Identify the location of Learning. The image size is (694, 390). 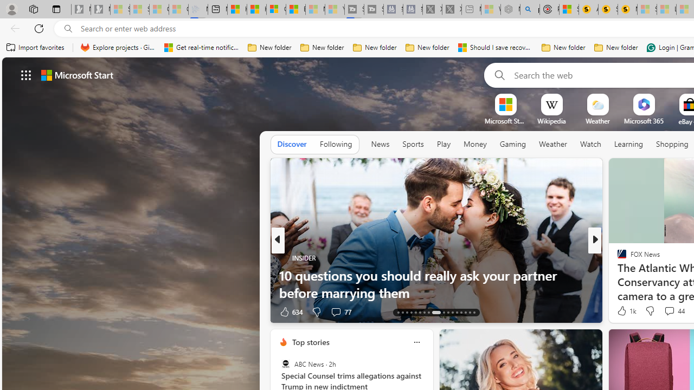
(629, 144).